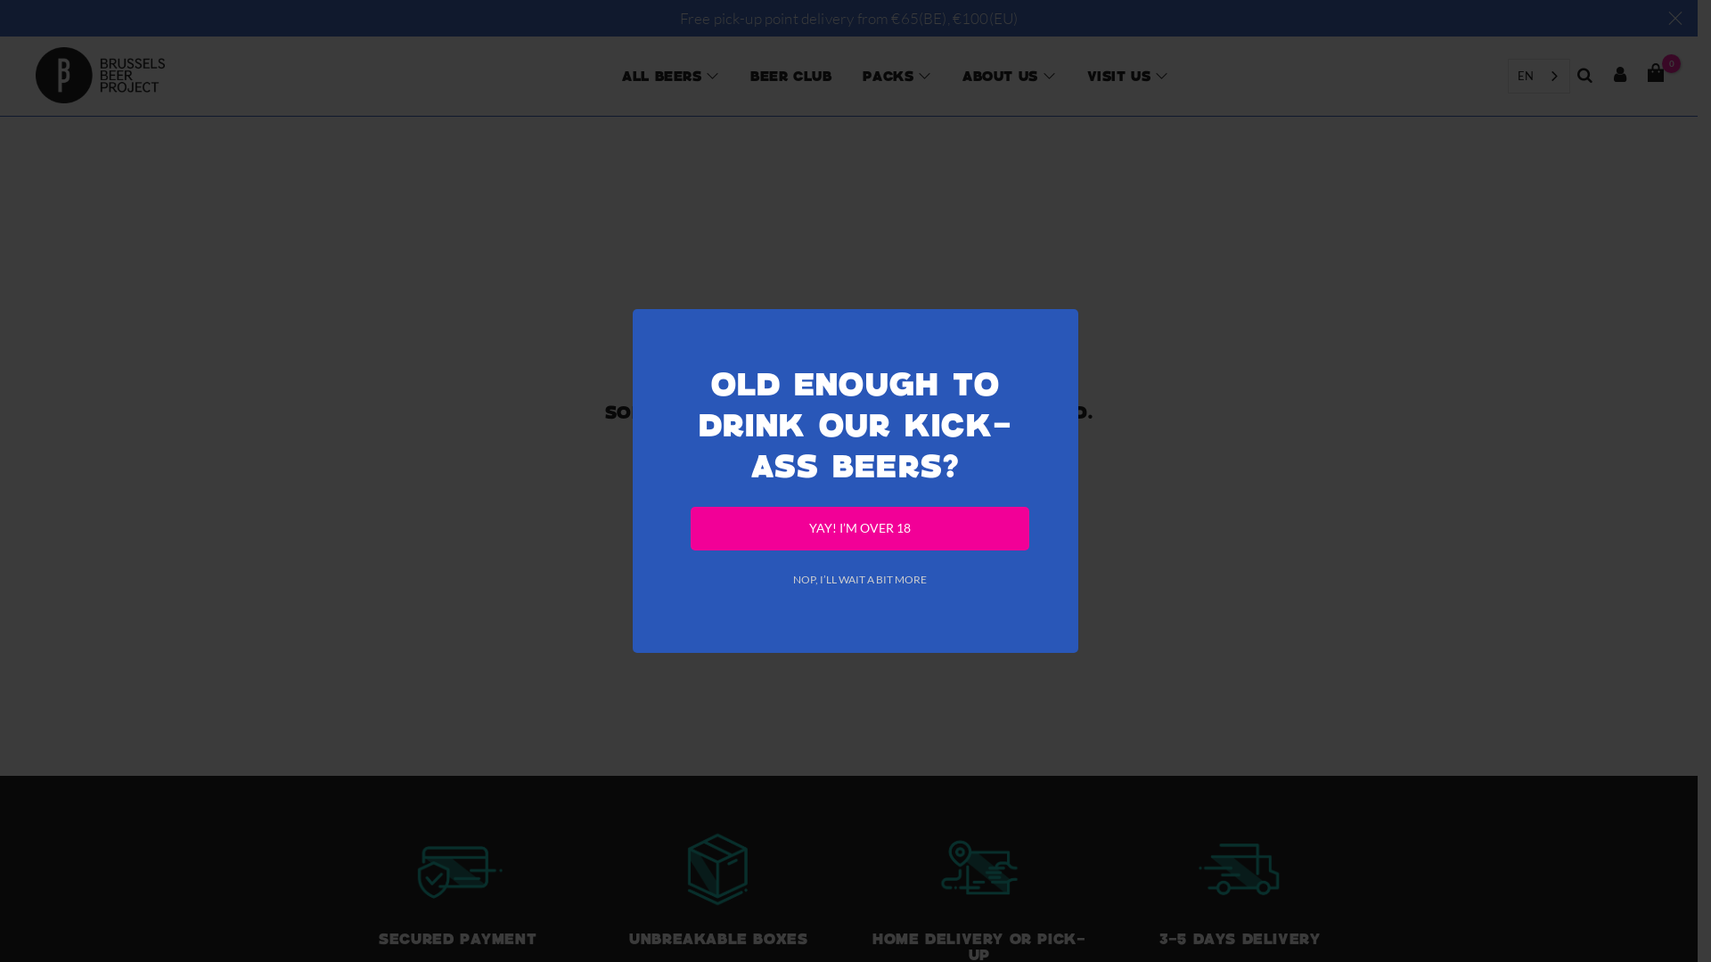 The height and width of the screenshot is (962, 1711). Describe the element at coordinates (1539, 77) in the screenshot. I see `EN` at that location.